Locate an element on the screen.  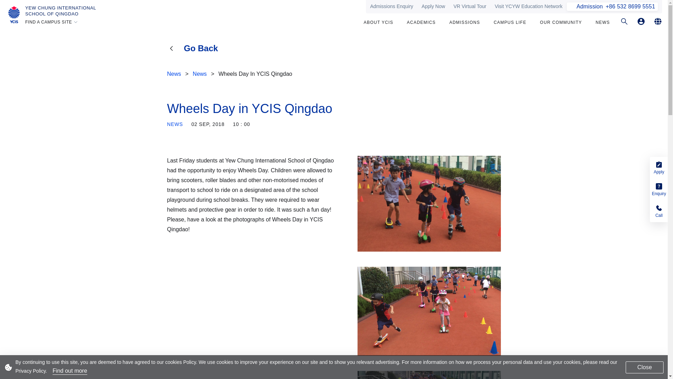
CAMPUS LIFE is located at coordinates (510, 23).